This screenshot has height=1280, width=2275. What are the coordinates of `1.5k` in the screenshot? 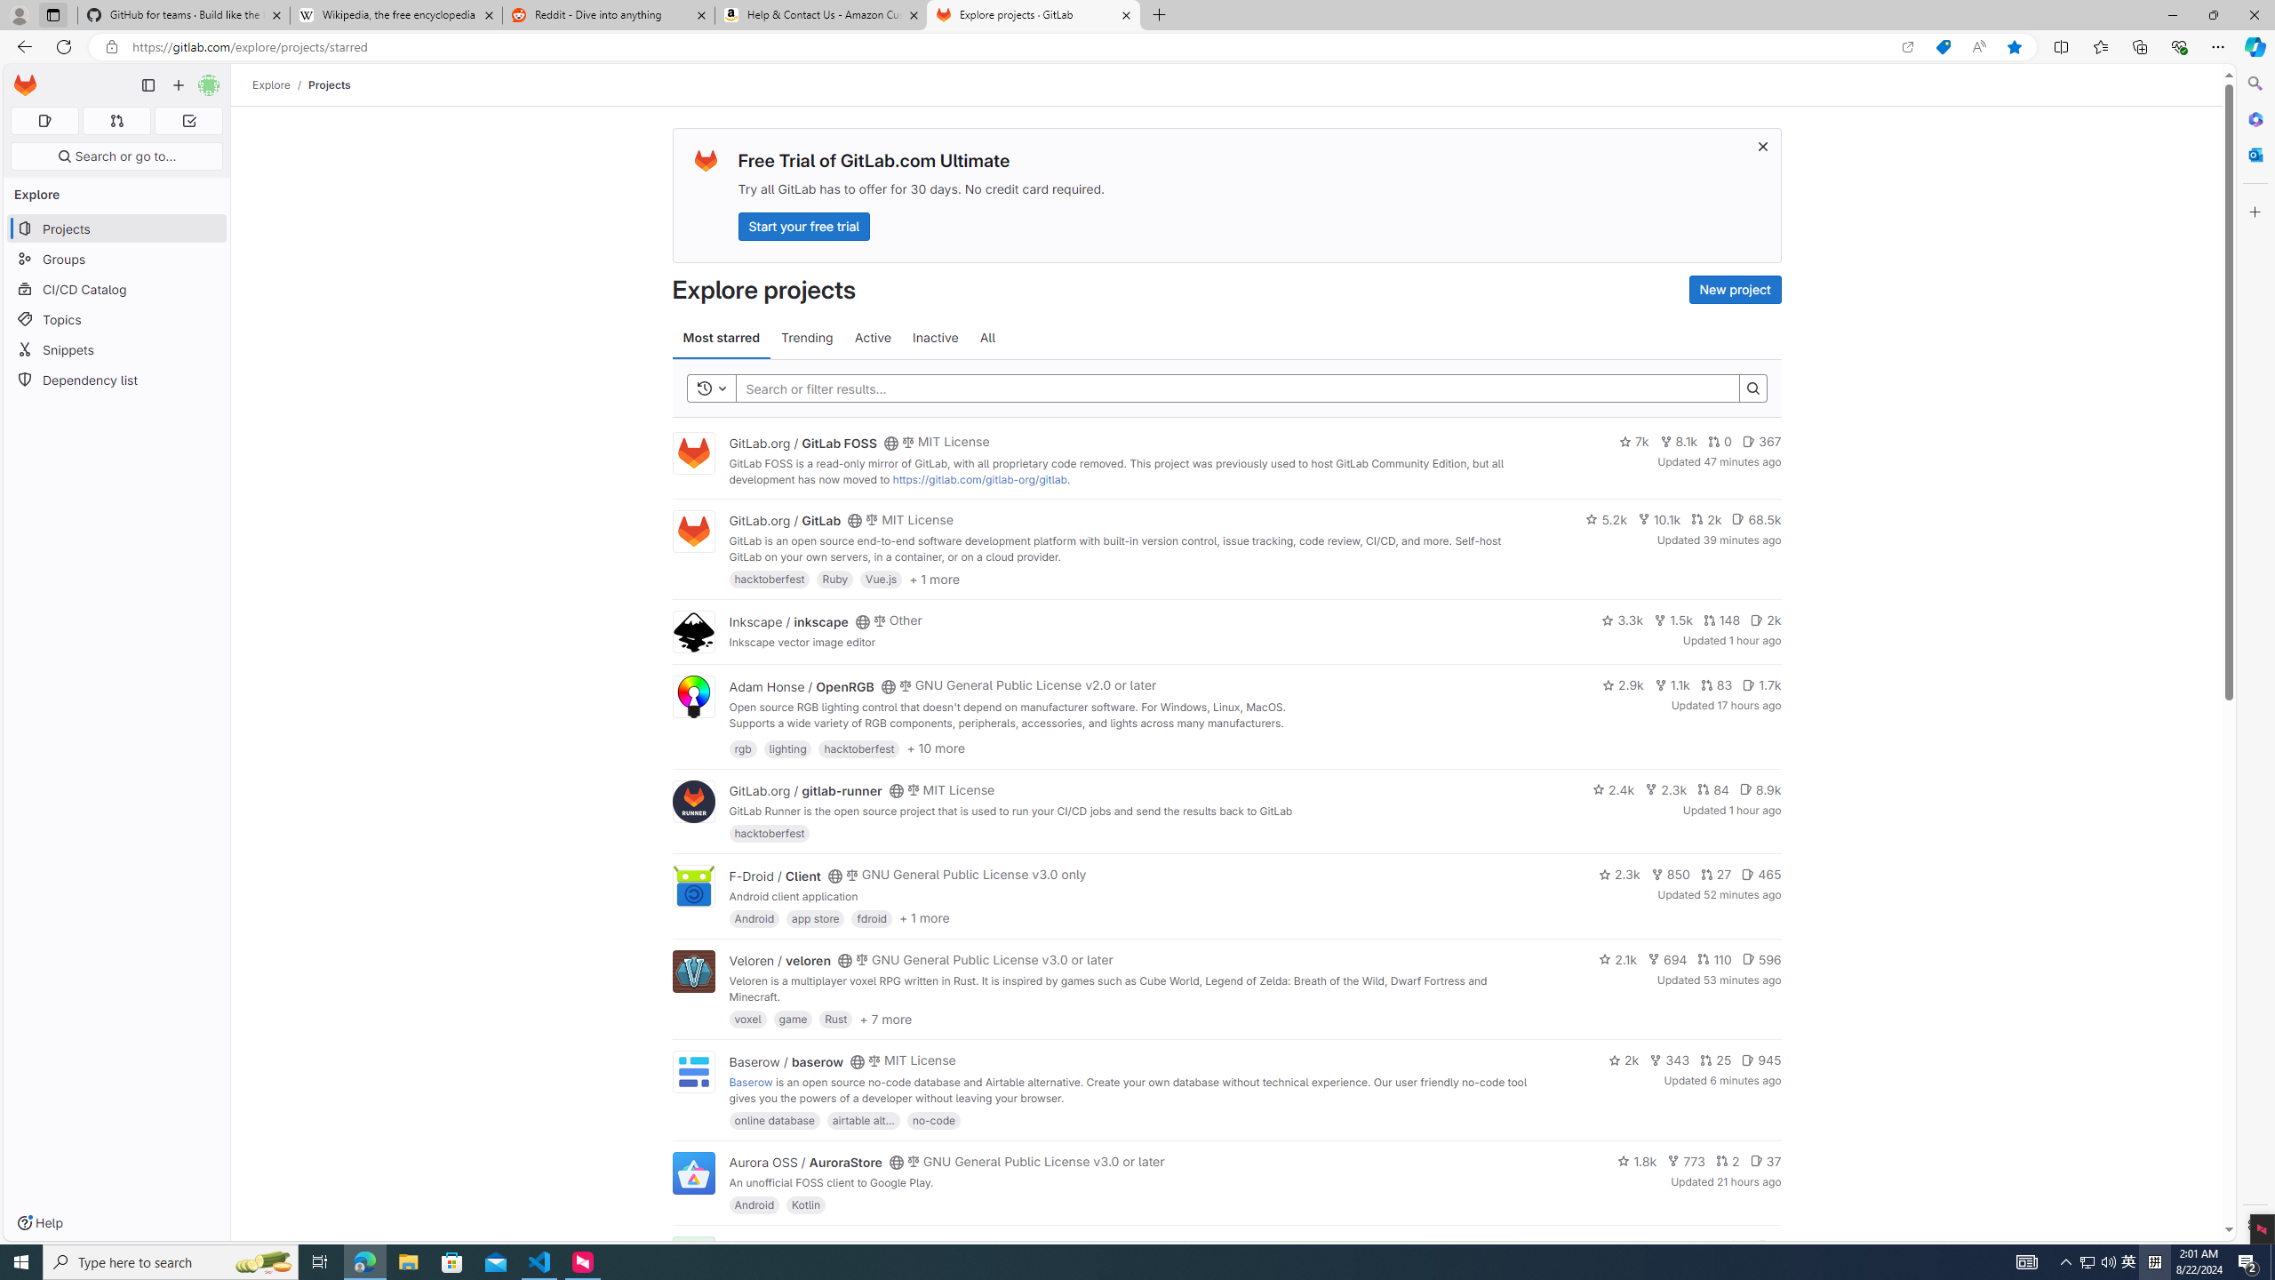 It's located at (1672, 620).